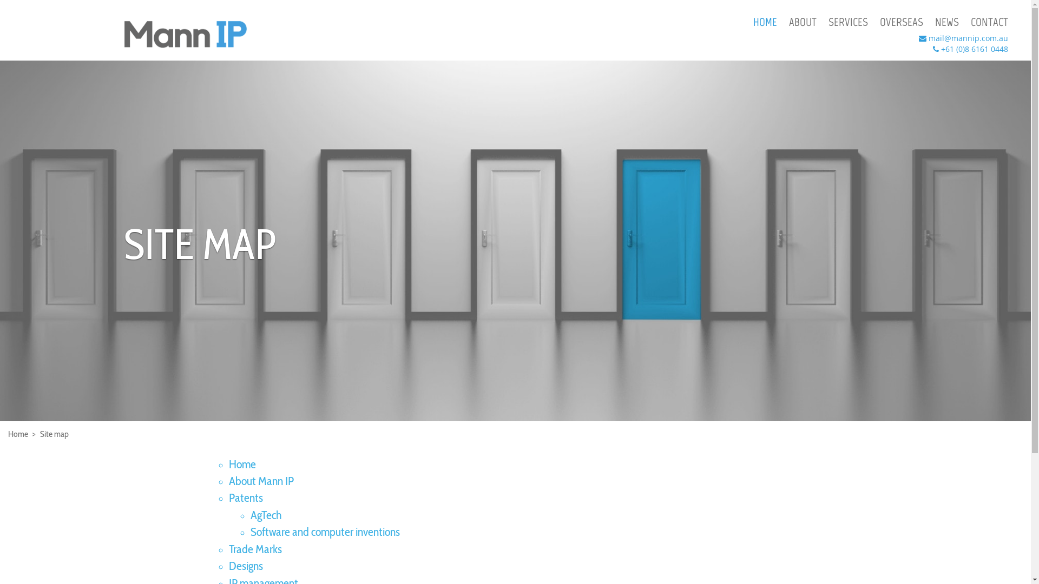  Describe the element at coordinates (325, 532) in the screenshot. I see `Software and computer inventions` at that location.